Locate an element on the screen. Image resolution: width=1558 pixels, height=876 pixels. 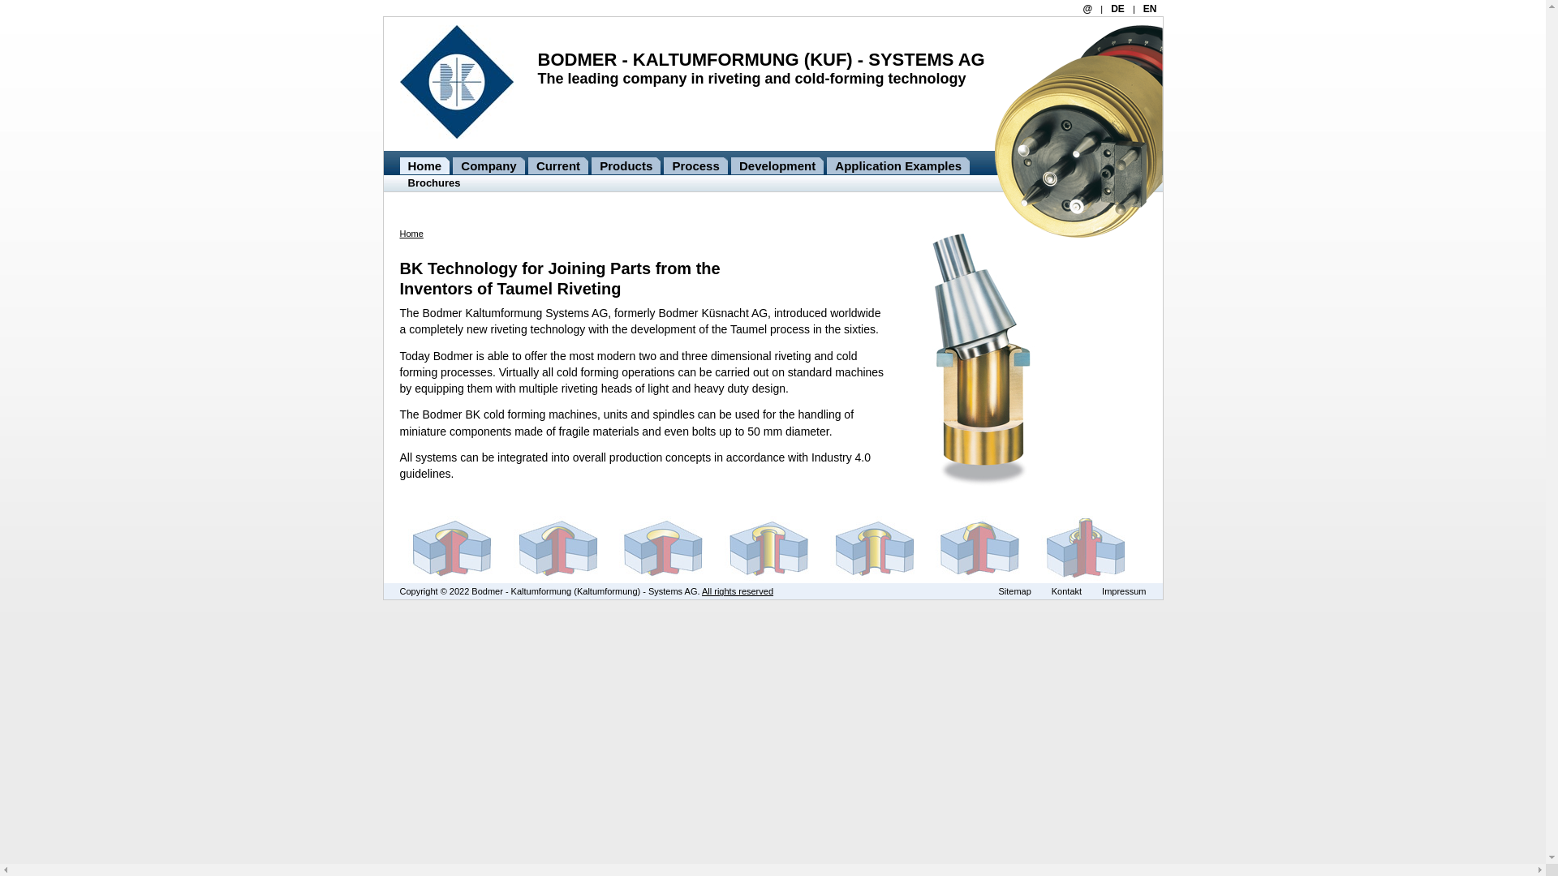
Brochures is located at coordinates (435, 183).